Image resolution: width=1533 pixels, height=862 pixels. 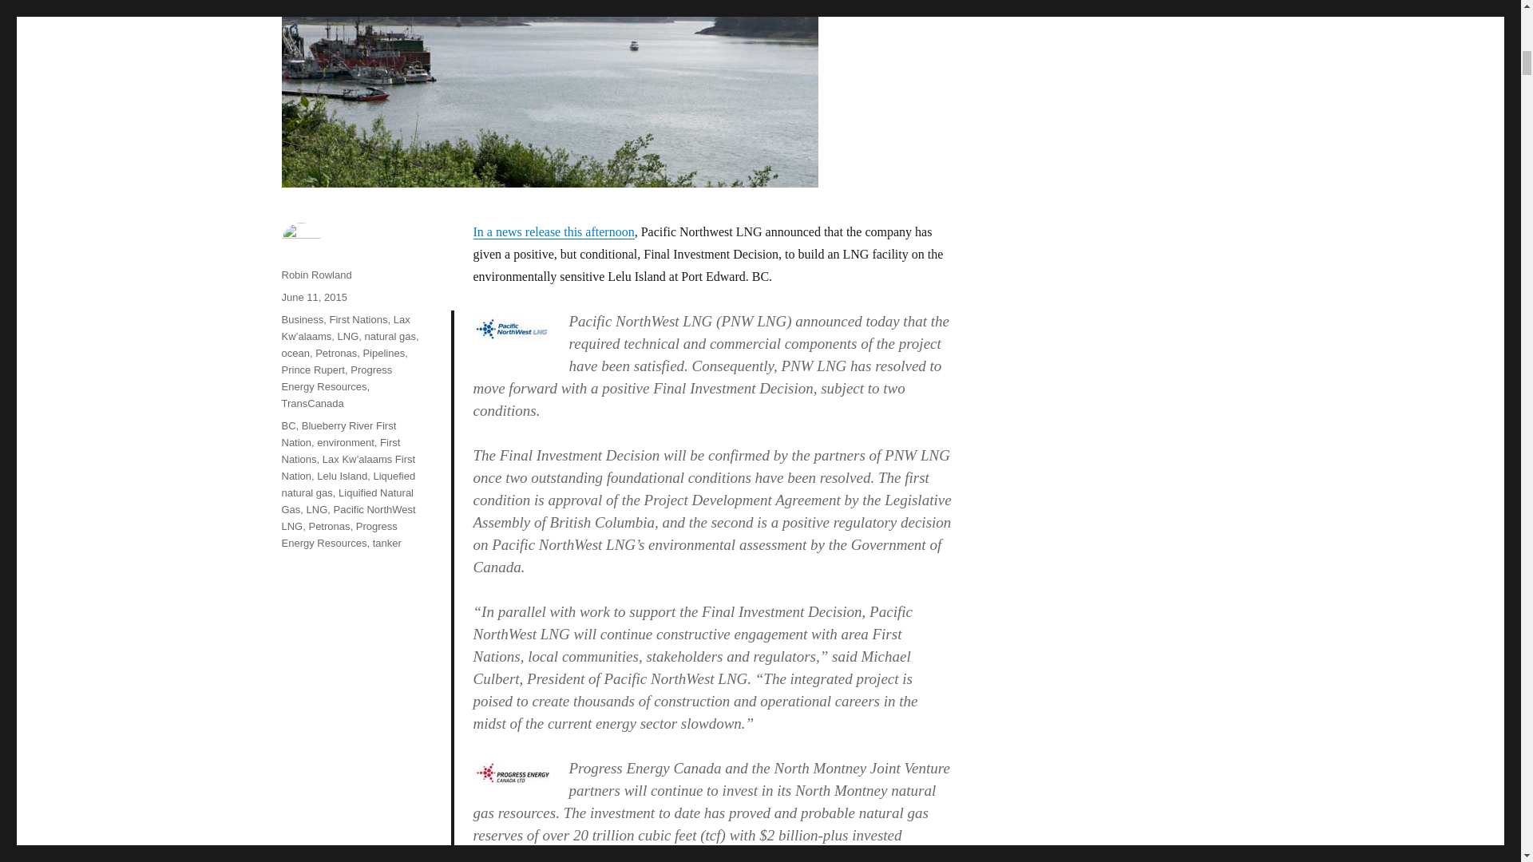 What do you see at coordinates (315, 275) in the screenshot?
I see `Robin Rowland` at bounding box center [315, 275].